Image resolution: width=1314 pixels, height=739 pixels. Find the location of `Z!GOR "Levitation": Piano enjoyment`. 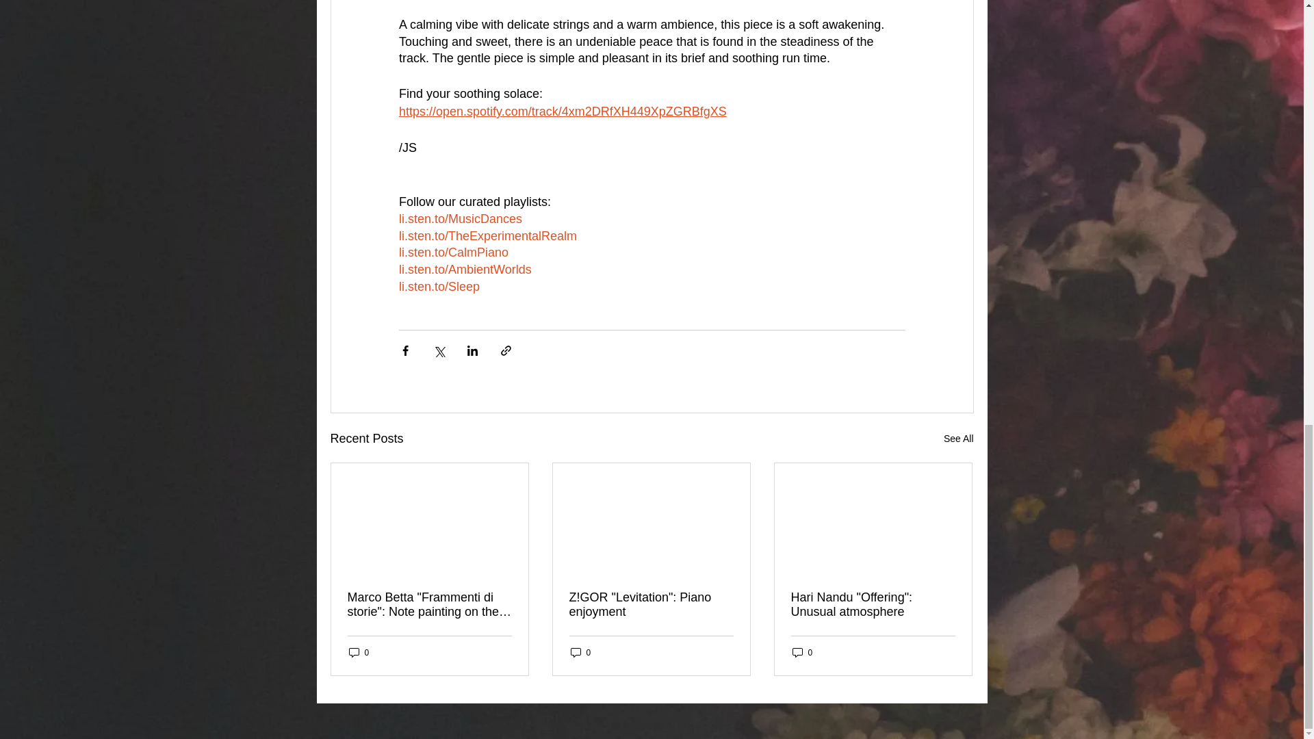

Z!GOR "Levitation": Piano enjoyment is located at coordinates (651, 605).